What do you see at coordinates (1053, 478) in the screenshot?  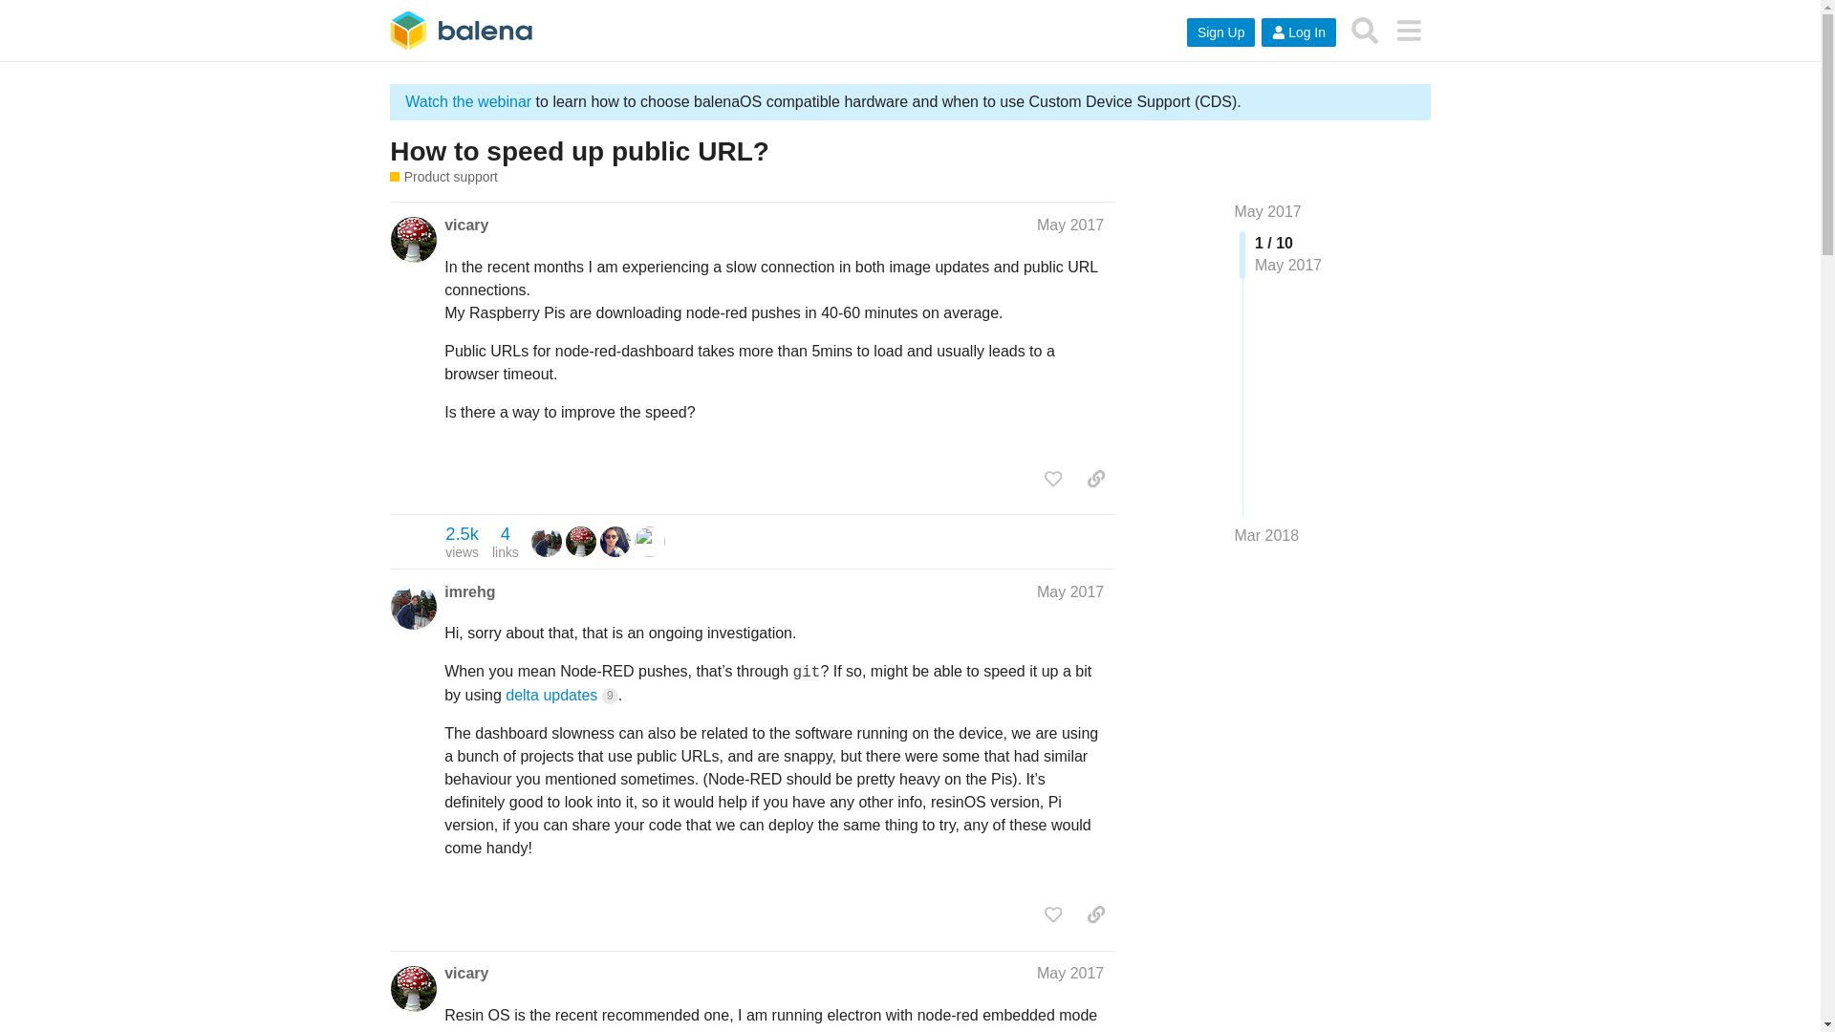 I see `like this post` at bounding box center [1053, 478].